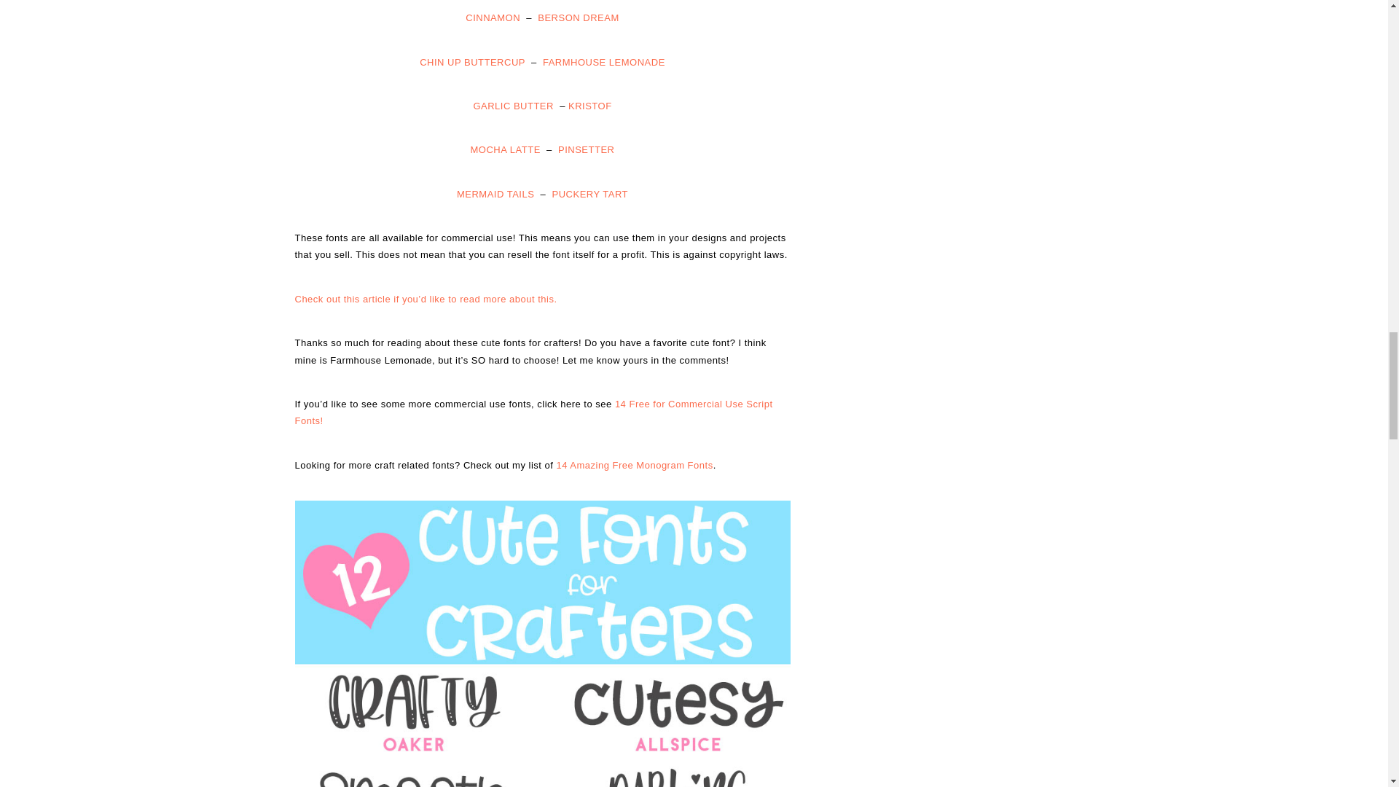 This screenshot has width=1399, height=787. I want to click on PINSETTER, so click(586, 149).